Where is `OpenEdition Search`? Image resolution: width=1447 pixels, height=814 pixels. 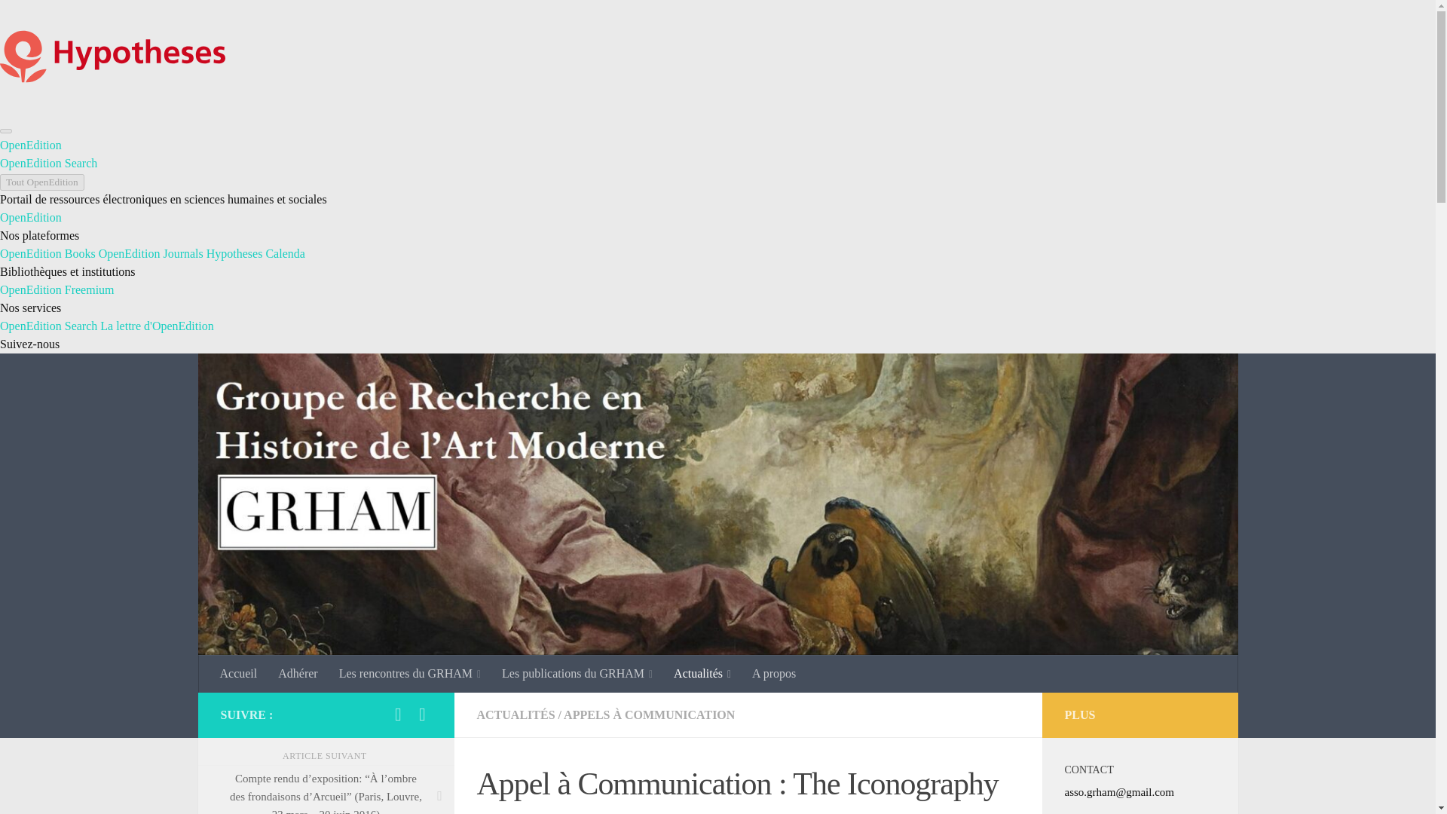 OpenEdition Search is located at coordinates (48, 163).